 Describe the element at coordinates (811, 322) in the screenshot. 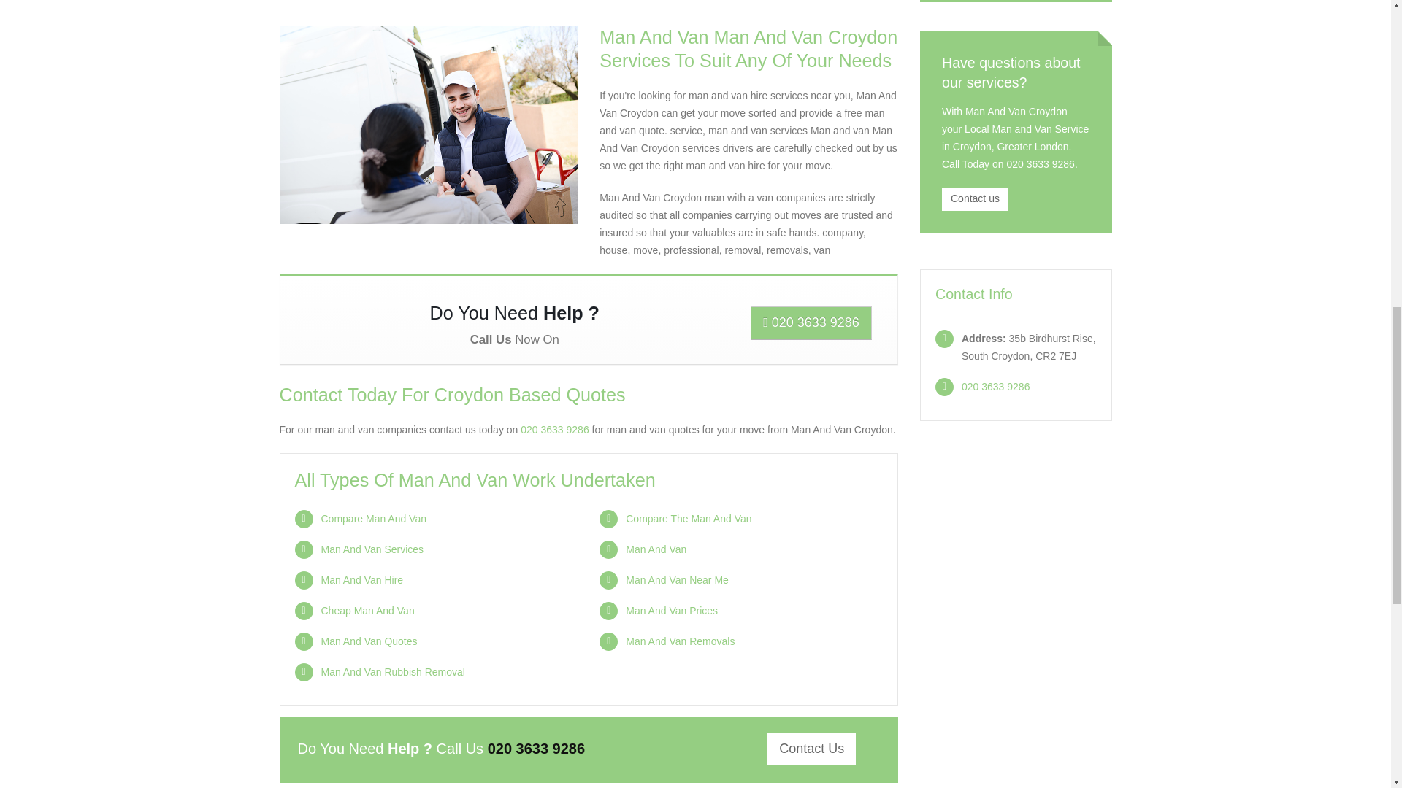

I see `020 3633 9286` at that location.